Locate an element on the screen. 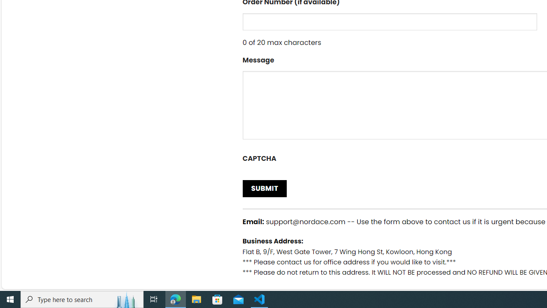 The height and width of the screenshot is (308, 547). Order Number (if available) is located at coordinates (390, 21).